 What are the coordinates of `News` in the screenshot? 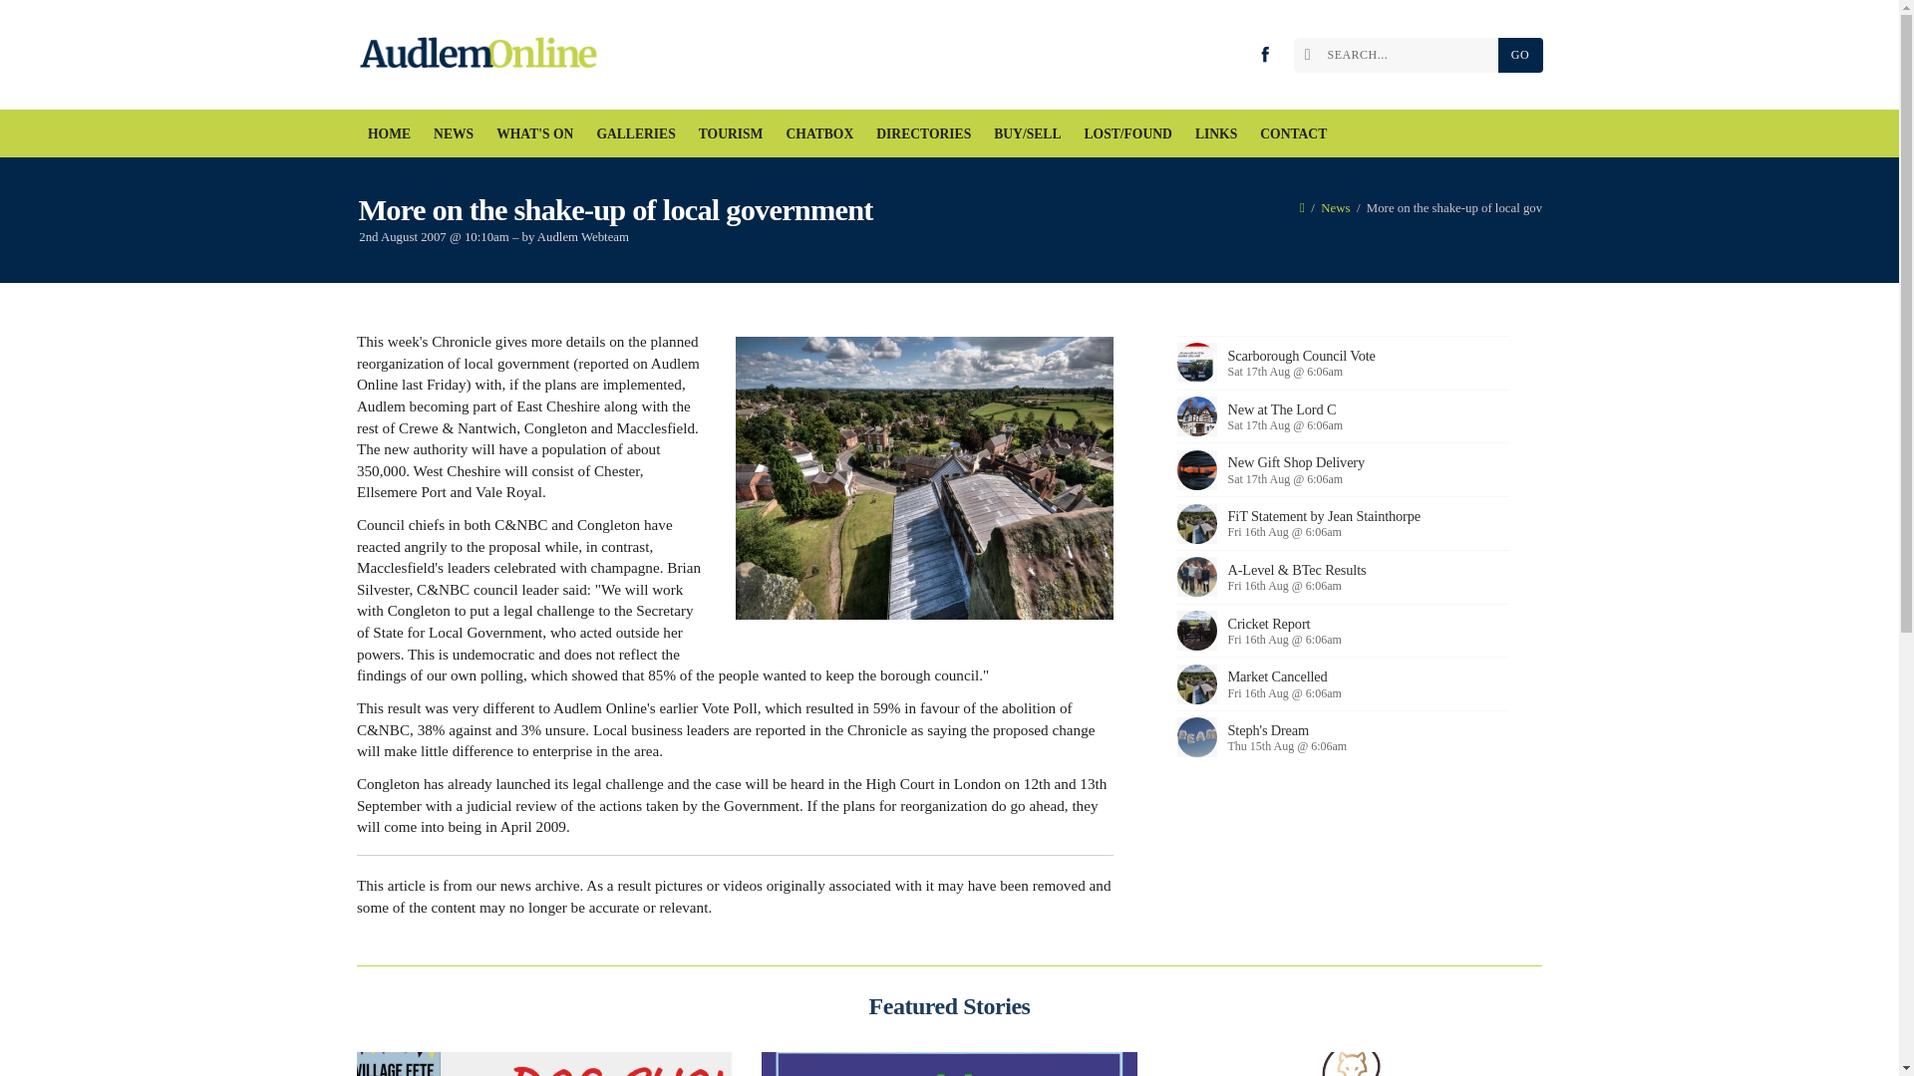 It's located at (1334, 207).